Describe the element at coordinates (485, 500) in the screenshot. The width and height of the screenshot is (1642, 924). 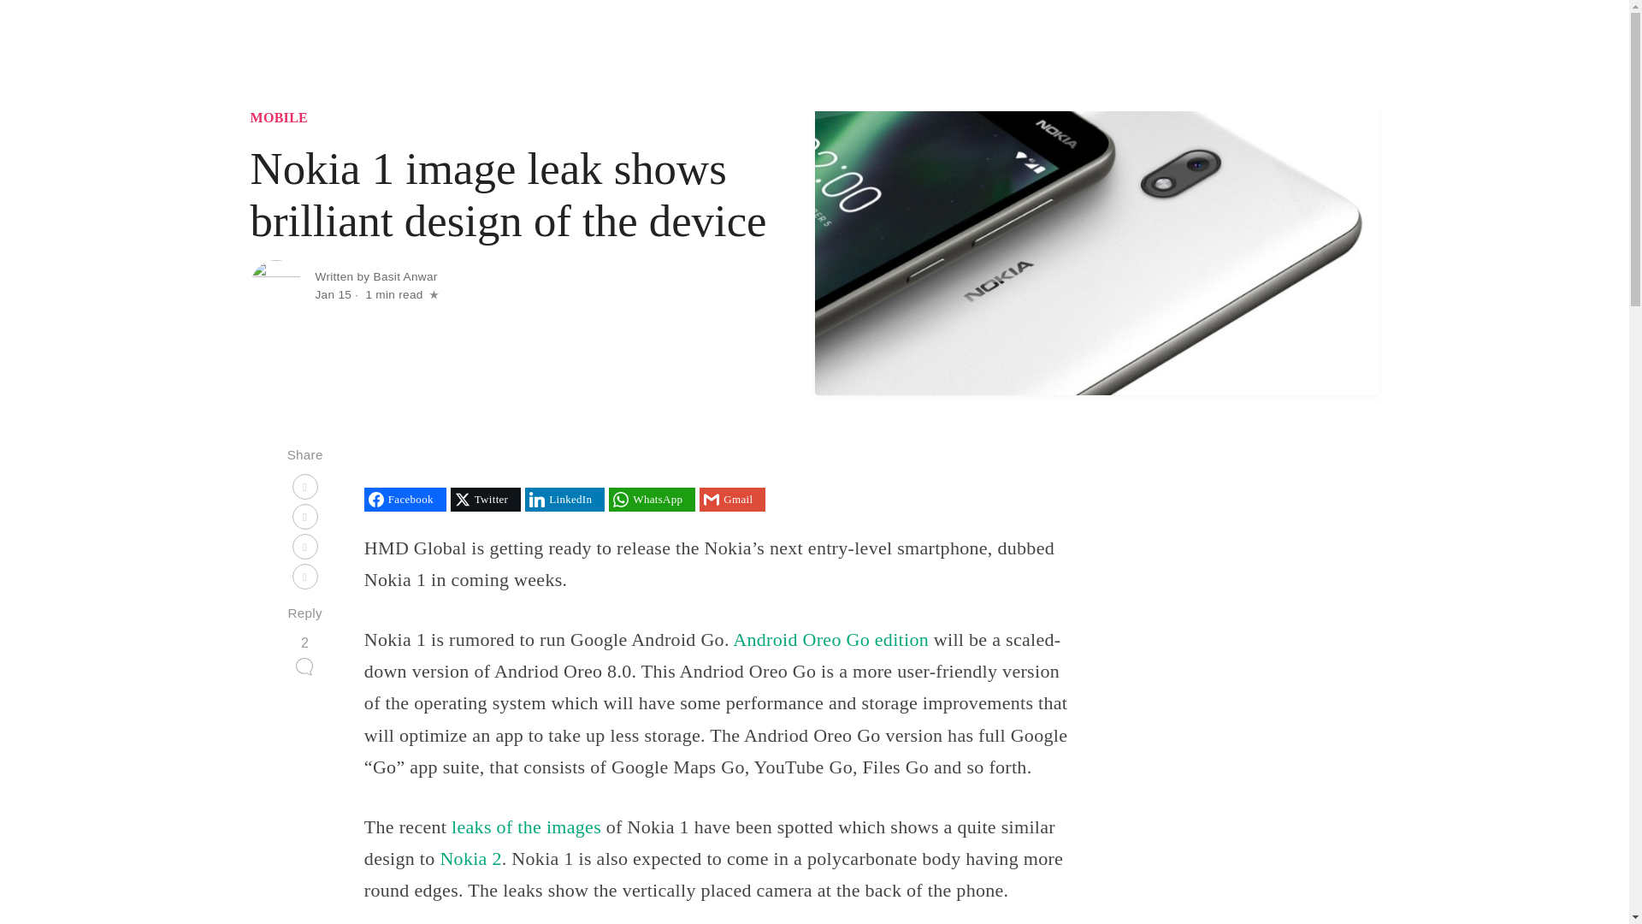
I see `Twitter` at that location.